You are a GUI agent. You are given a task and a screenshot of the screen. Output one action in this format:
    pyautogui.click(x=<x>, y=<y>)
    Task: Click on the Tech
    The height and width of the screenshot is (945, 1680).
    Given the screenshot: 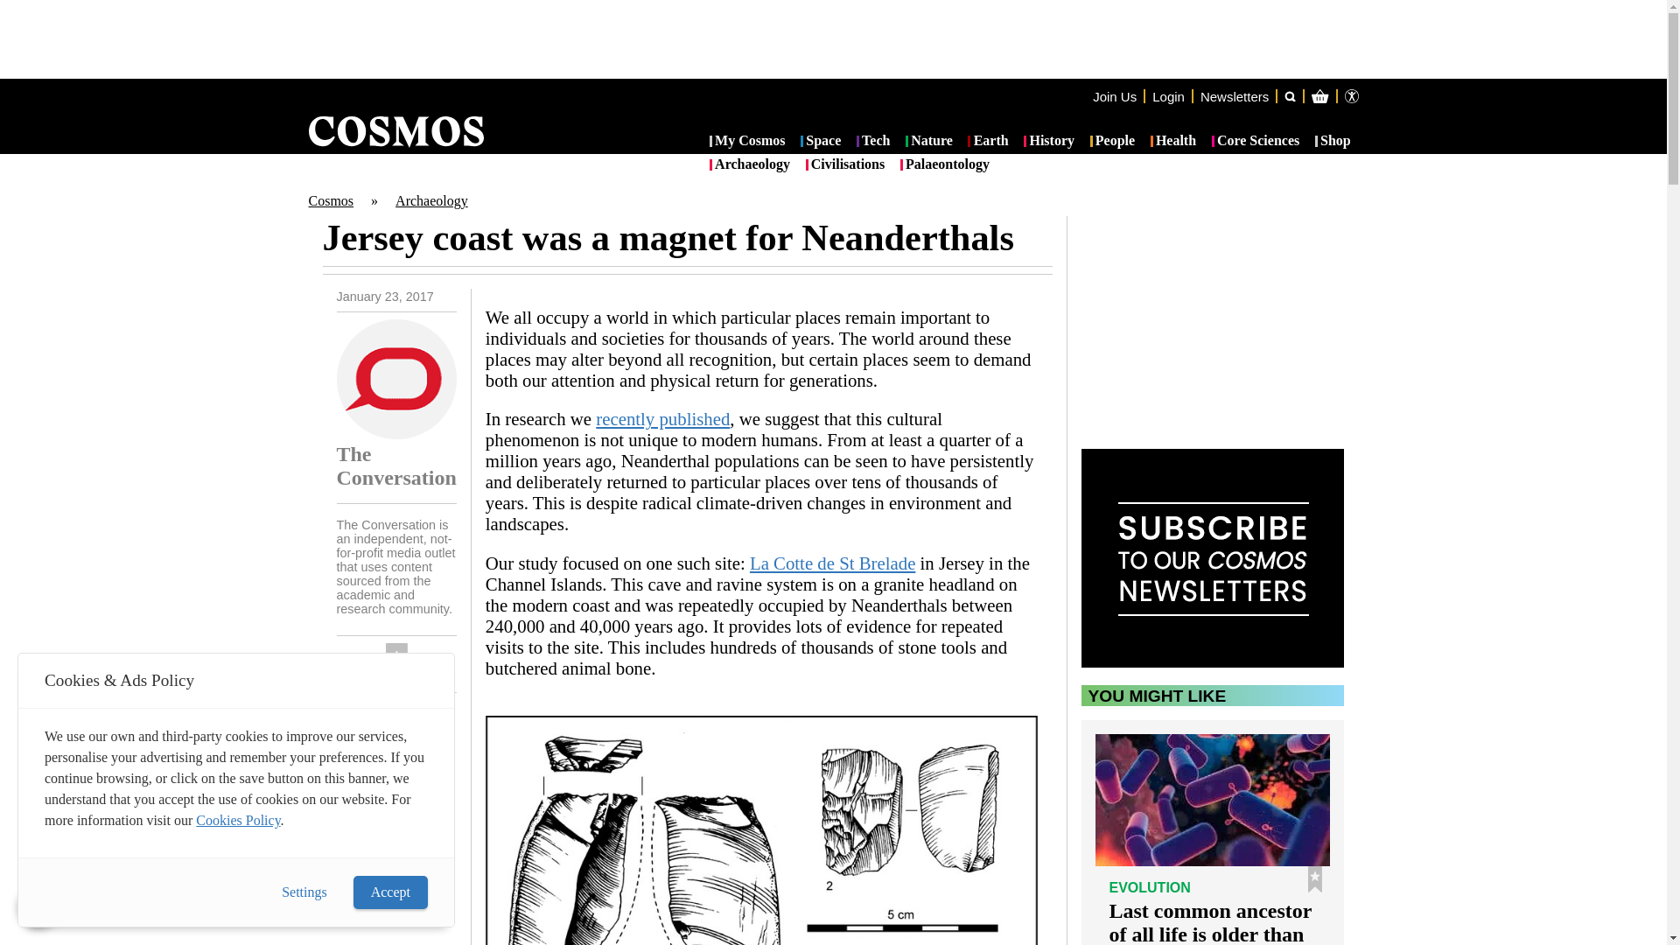 What is the action you would take?
    pyautogui.click(x=873, y=142)
    